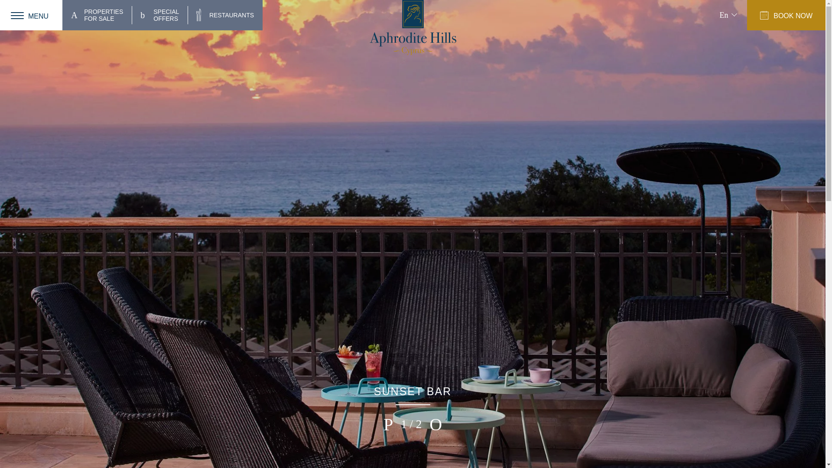 This screenshot has height=468, width=832. Describe the element at coordinates (159, 15) in the screenshot. I see `RESTAURANTS` at that location.